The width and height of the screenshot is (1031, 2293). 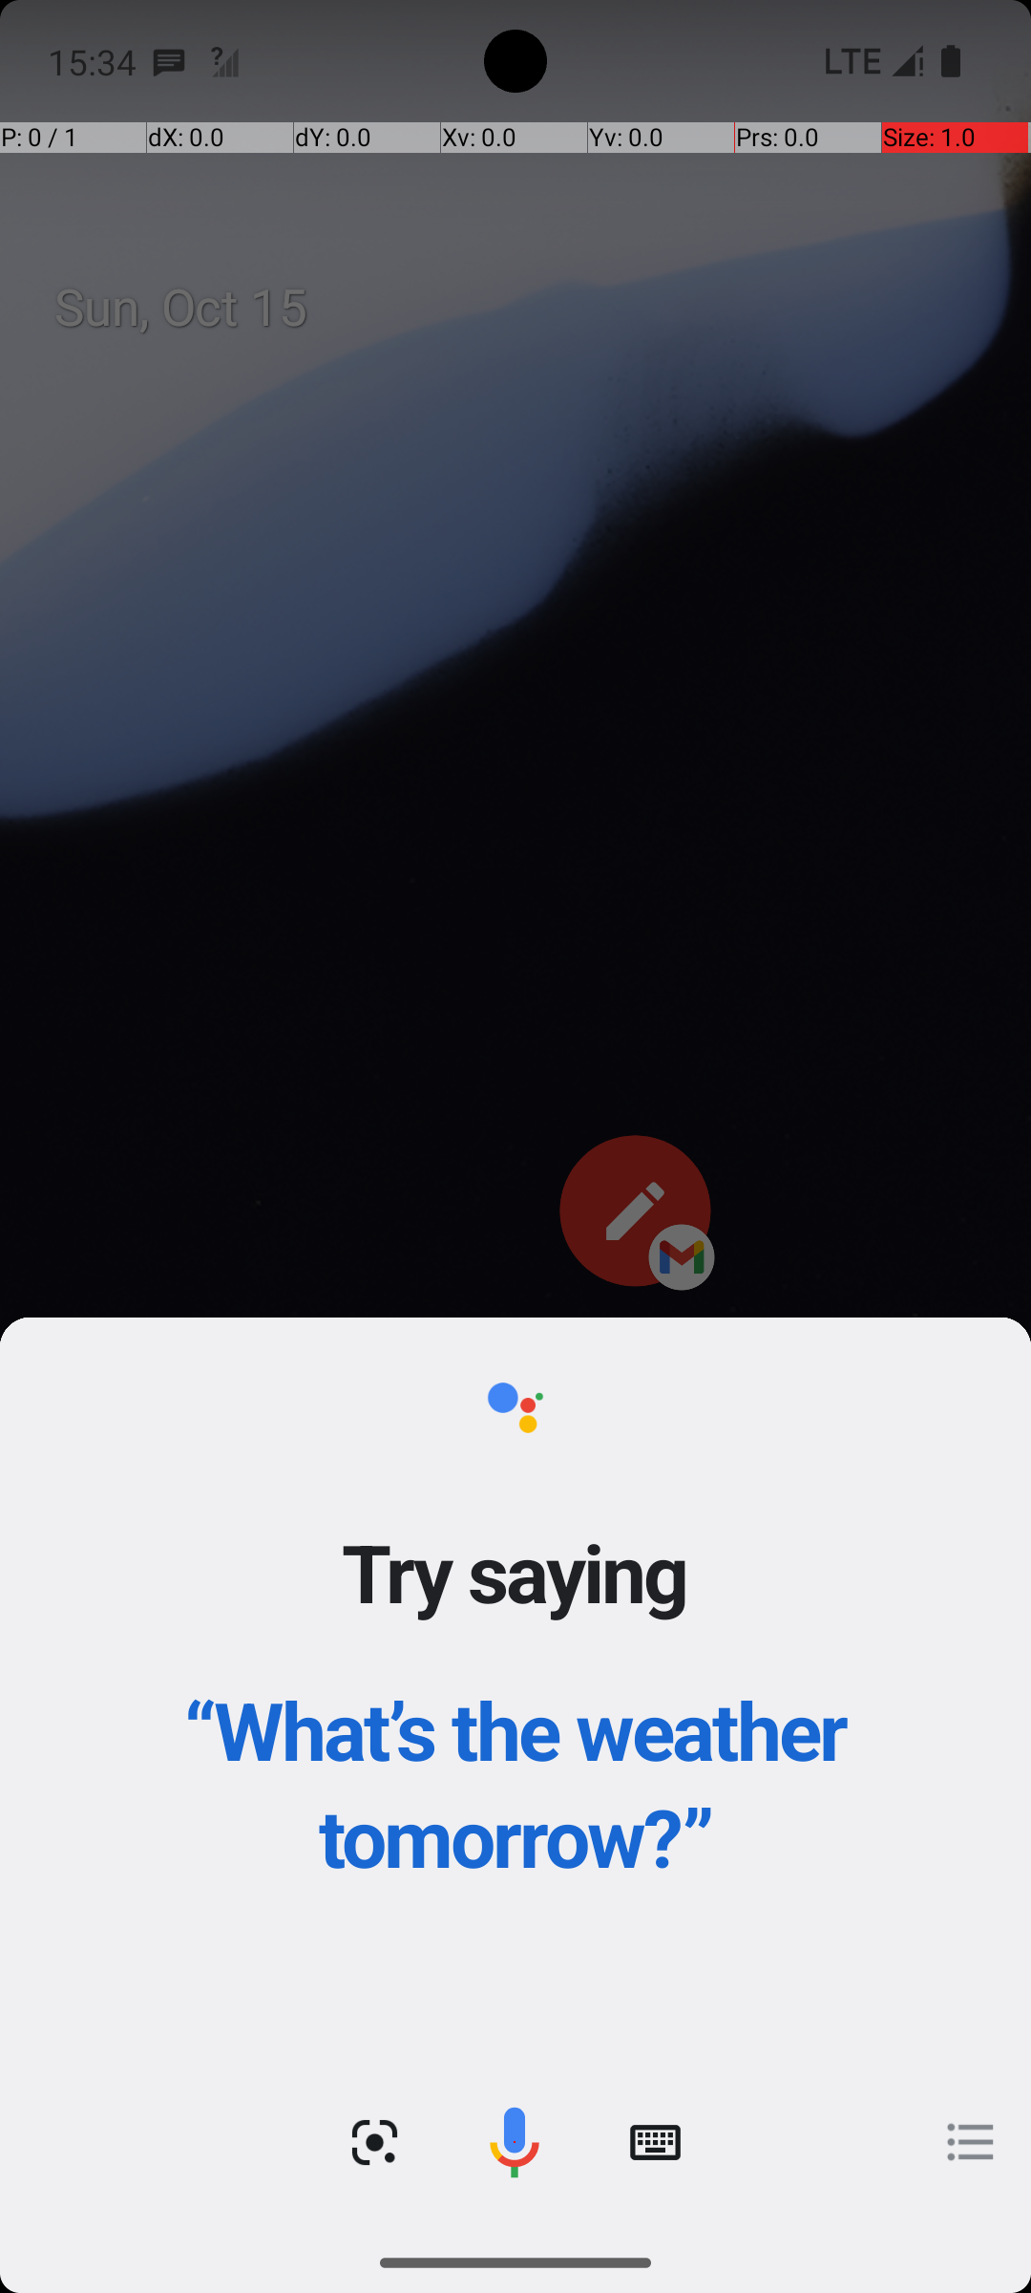 What do you see at coordinates (515, 2142) in the screenshot?
I see `Voice search button, tap to speak` at bounding box center [515, 2142].